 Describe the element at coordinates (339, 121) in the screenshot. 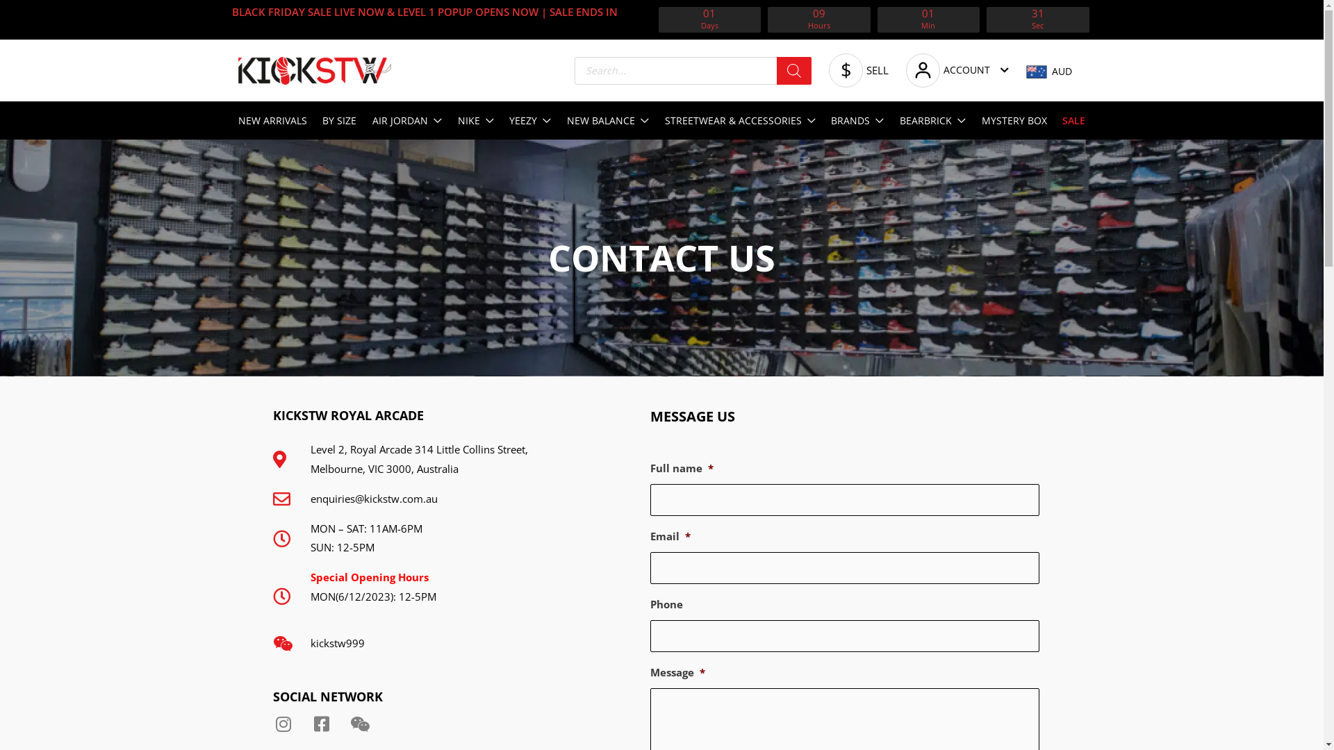

I see `BY SIZE` at that location.